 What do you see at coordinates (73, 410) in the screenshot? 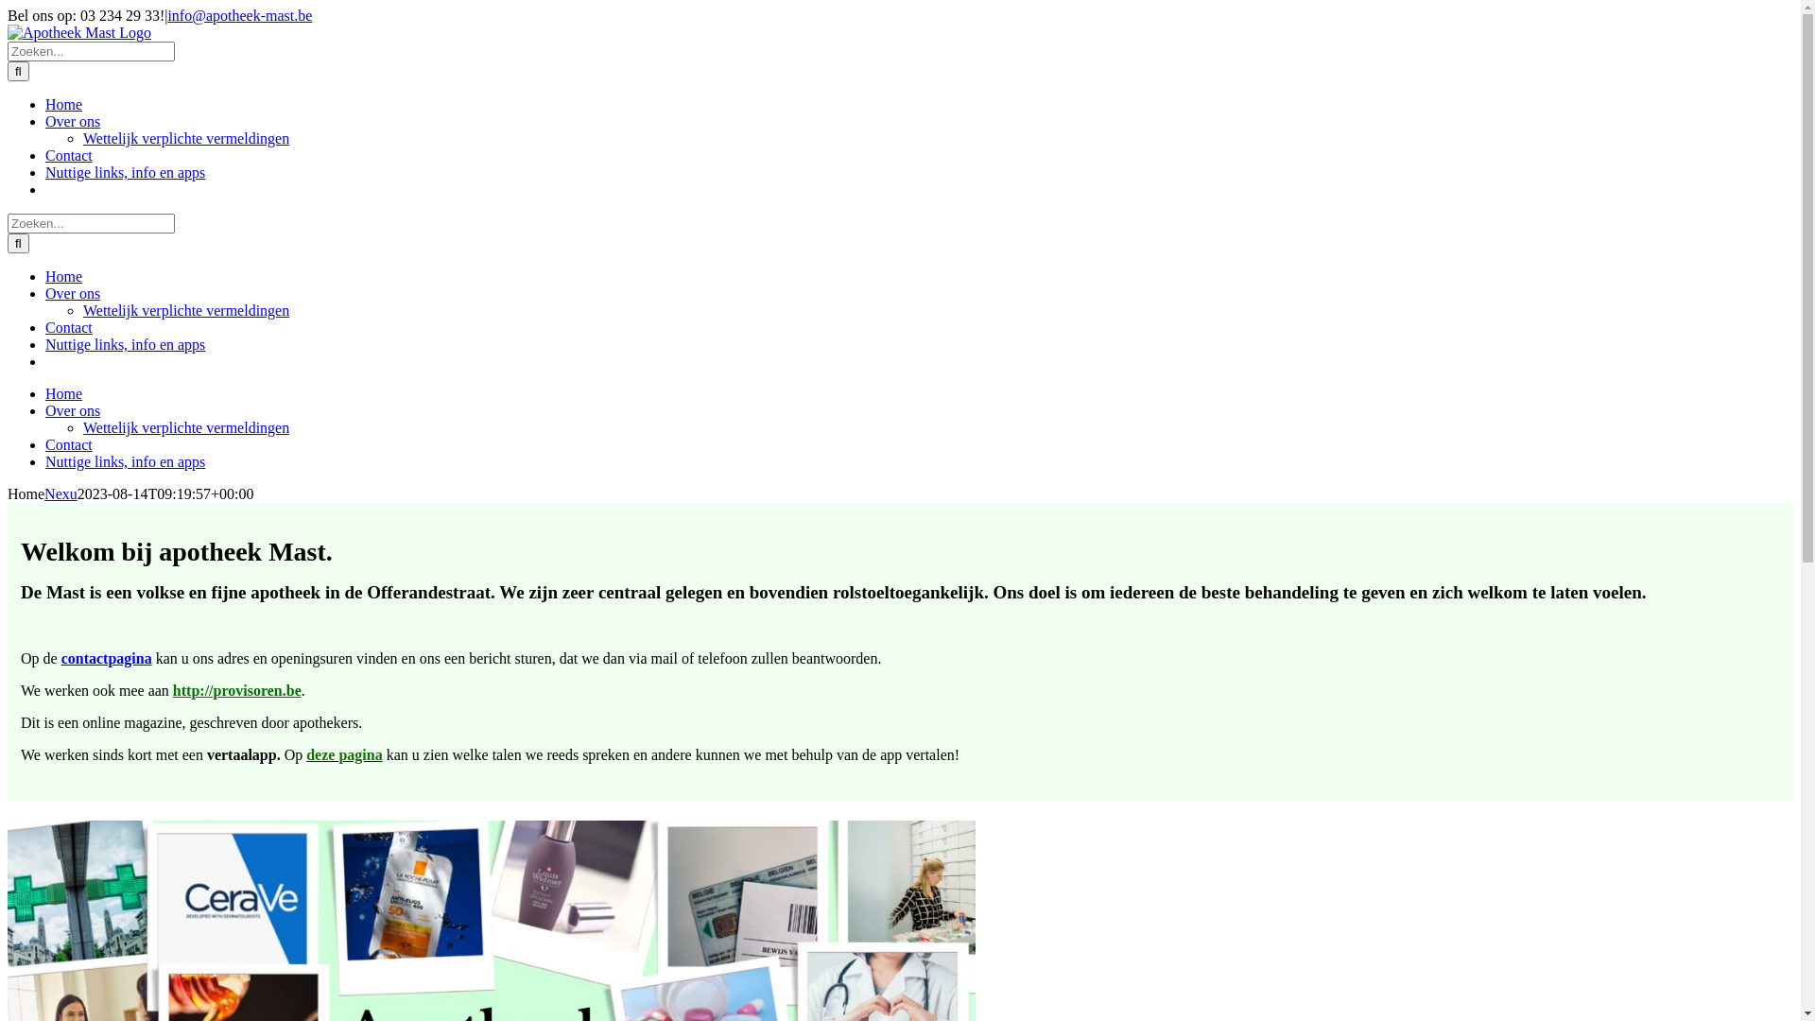
I see `Over ons` at bounding box center [73, 410].